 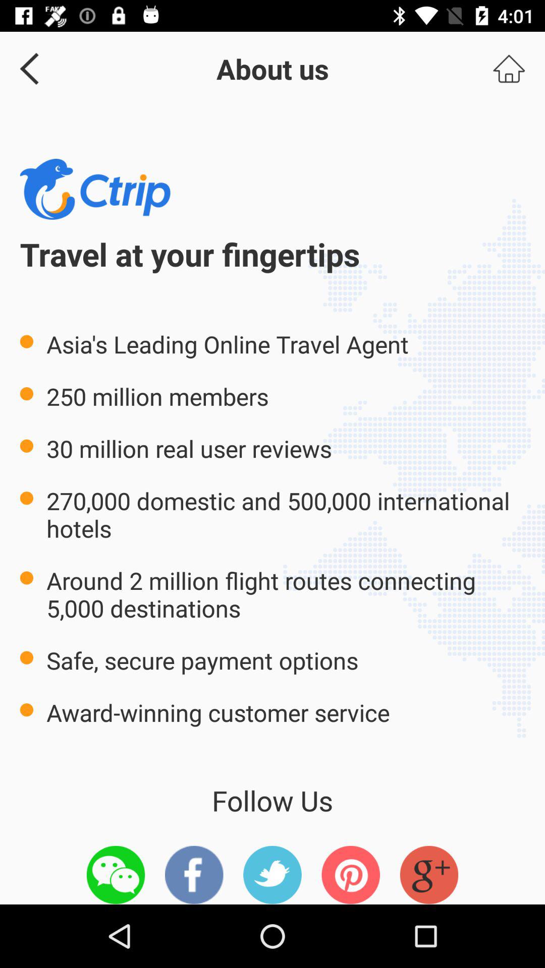 I want to click on follow on facebook, so click(x=194, y=875).